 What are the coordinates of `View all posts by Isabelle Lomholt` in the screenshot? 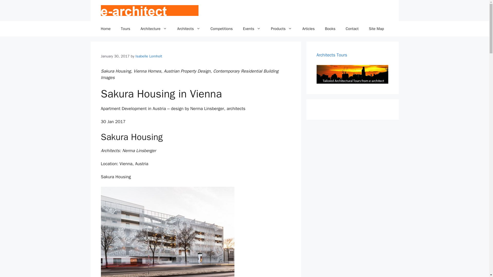 It's located at (149, 56).